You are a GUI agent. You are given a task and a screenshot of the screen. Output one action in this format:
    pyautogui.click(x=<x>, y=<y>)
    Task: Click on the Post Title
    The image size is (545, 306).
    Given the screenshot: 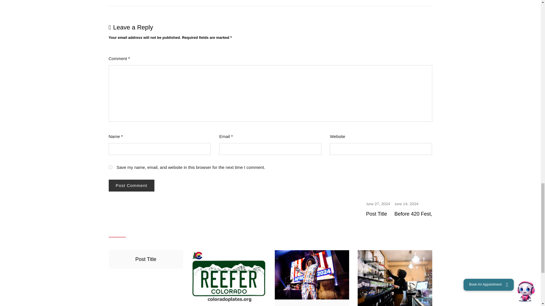 What is the action you would take?
    pyautogui.click(x=376, y=214)
    